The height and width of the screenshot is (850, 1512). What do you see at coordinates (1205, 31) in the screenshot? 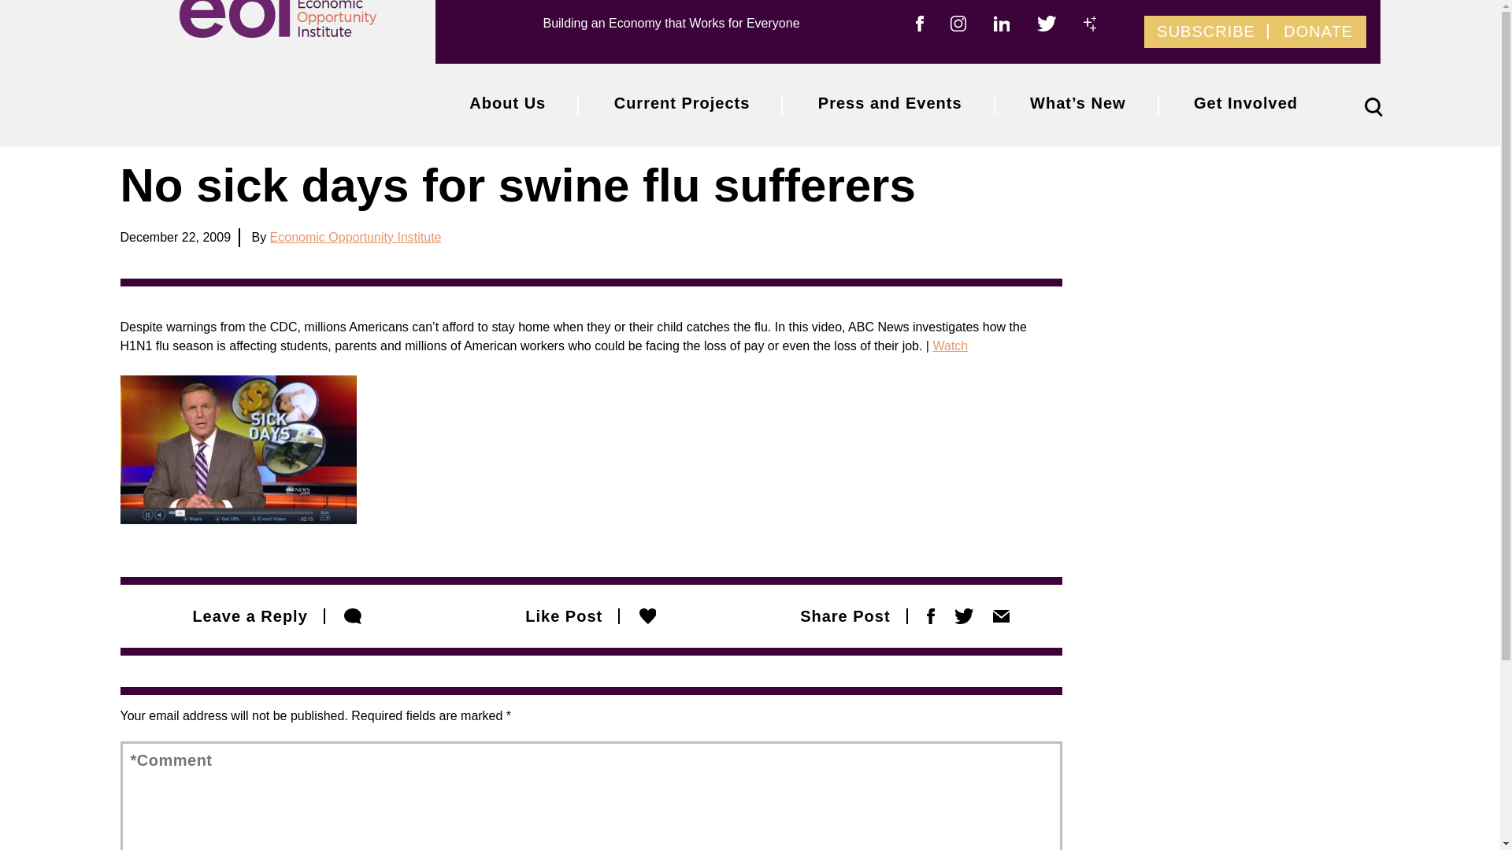
I see `SUBSCRIBE` at bounding box center [1205, 31].